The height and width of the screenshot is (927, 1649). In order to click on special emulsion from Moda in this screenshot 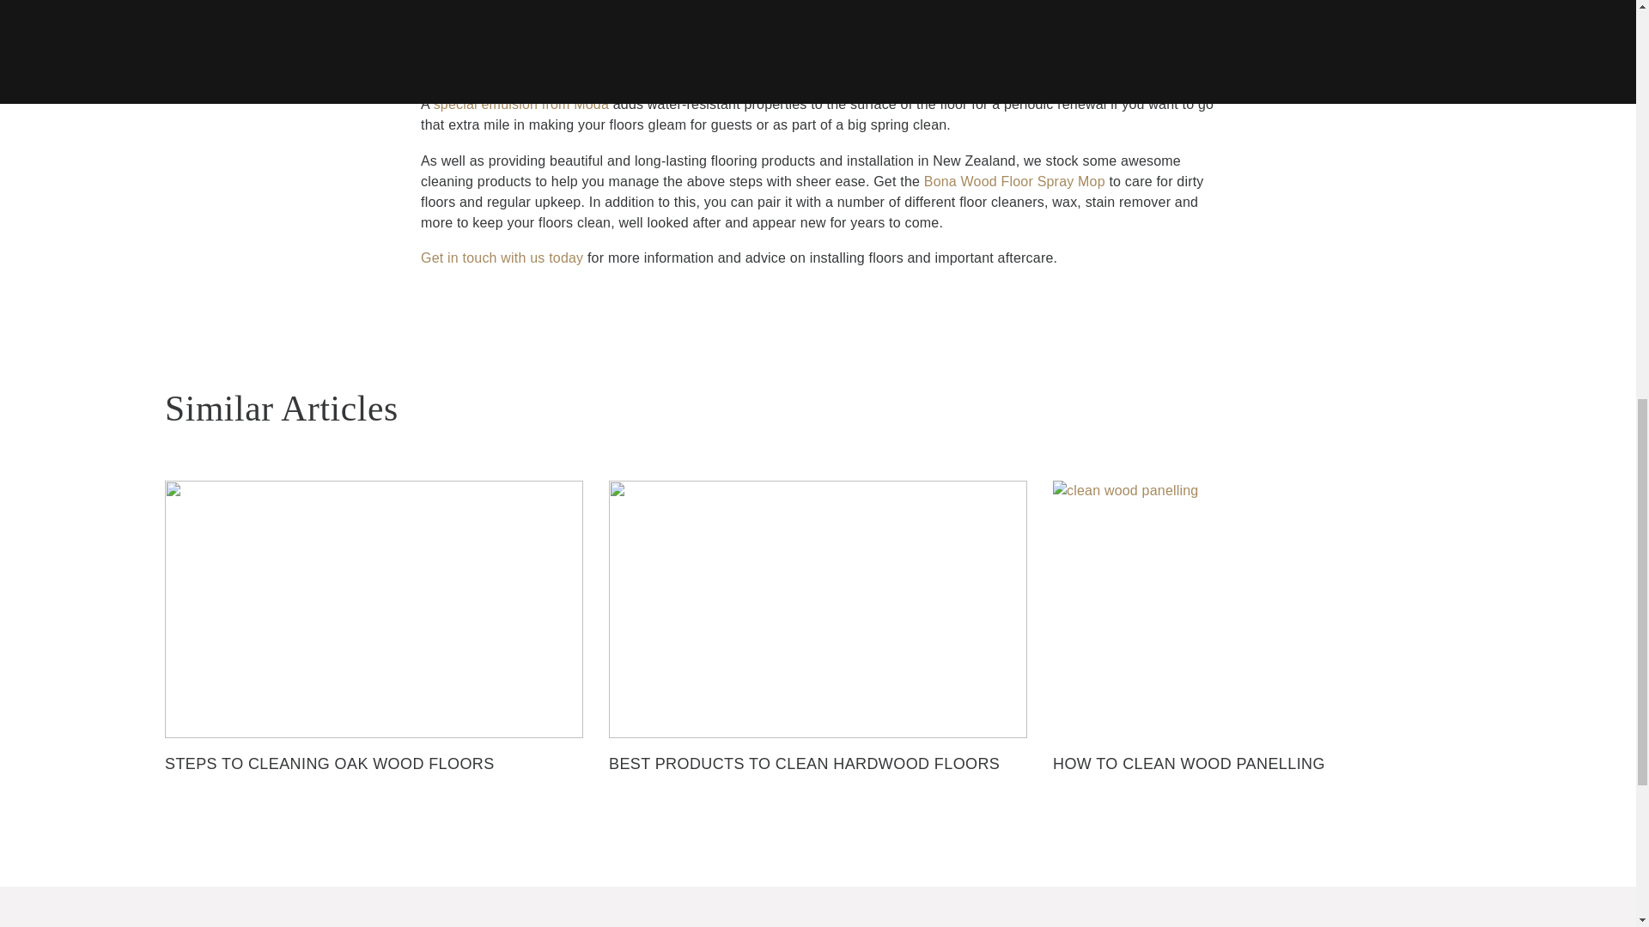, I will do `click(520, 104)`.